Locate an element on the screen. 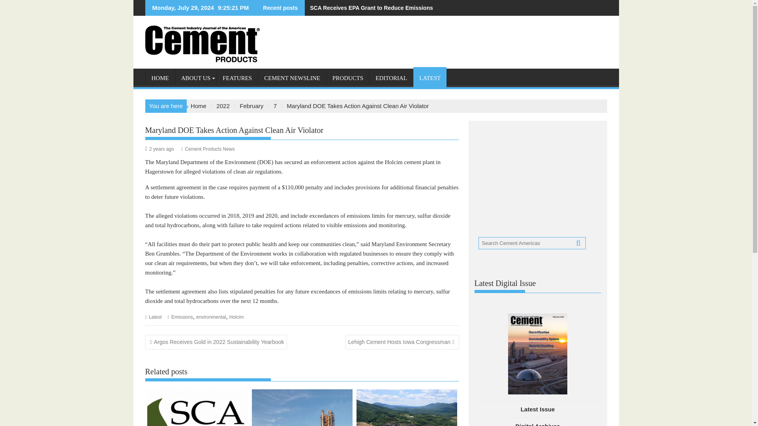 The image size is (758, 426). February is located at coordinates (251, 106).